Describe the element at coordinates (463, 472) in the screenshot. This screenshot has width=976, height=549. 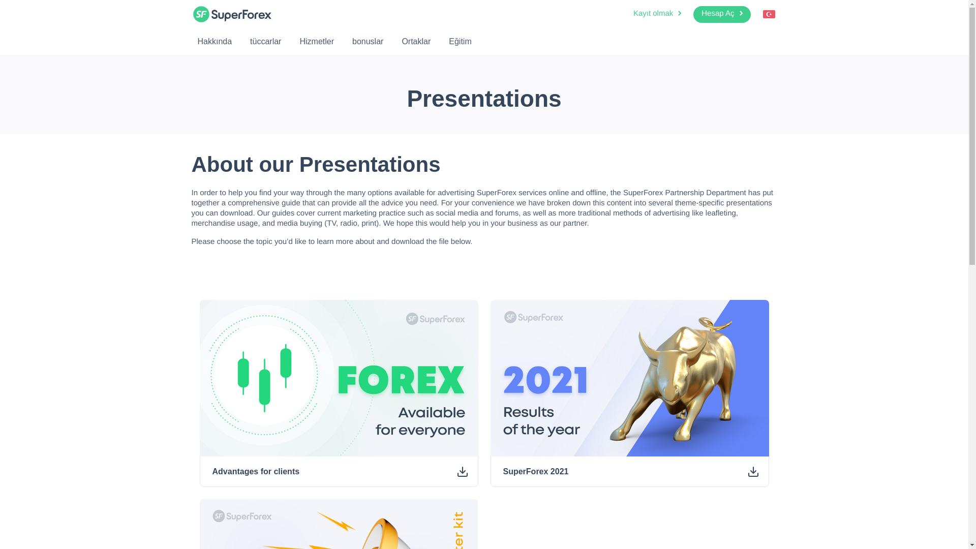
I see `Download source file` at that location.